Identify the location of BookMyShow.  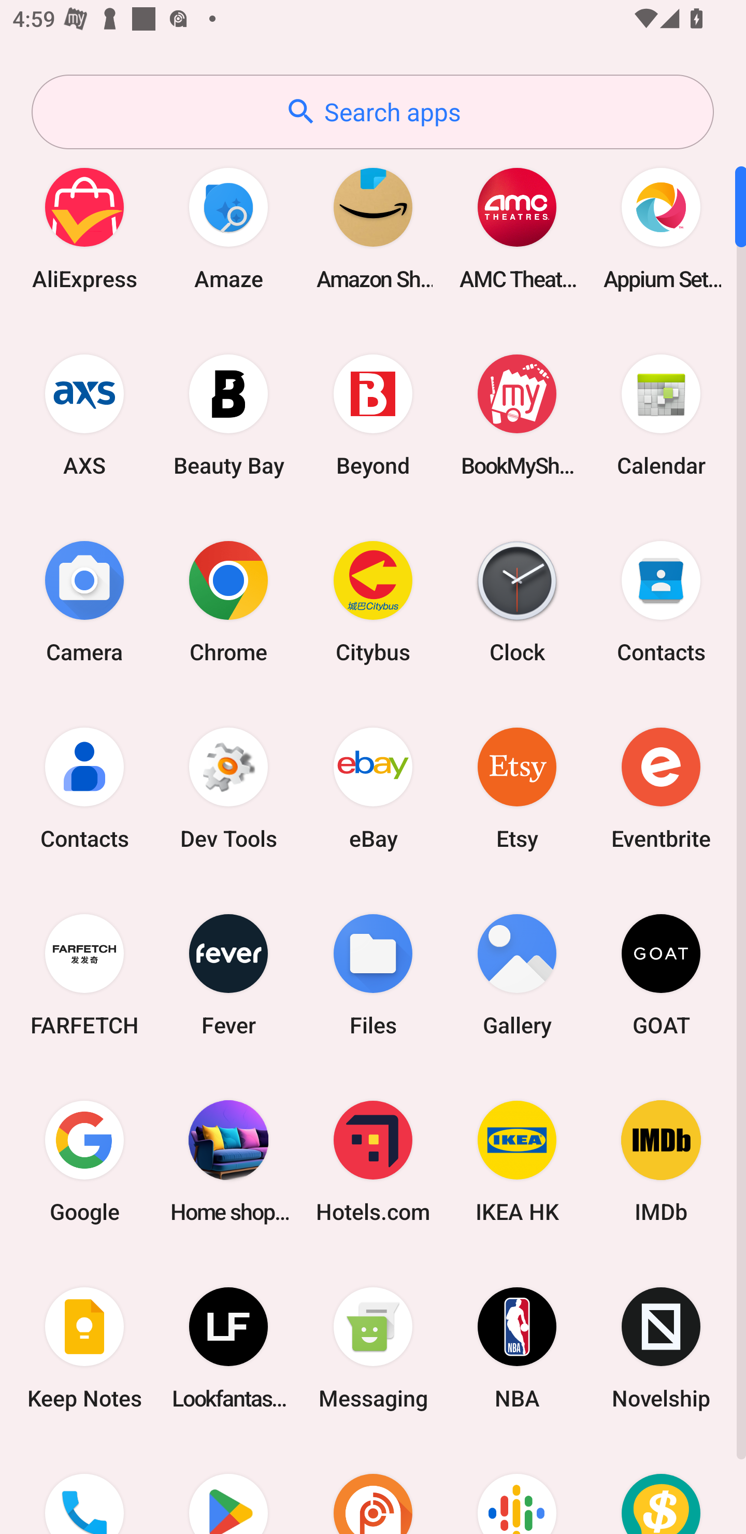
(517, 415).